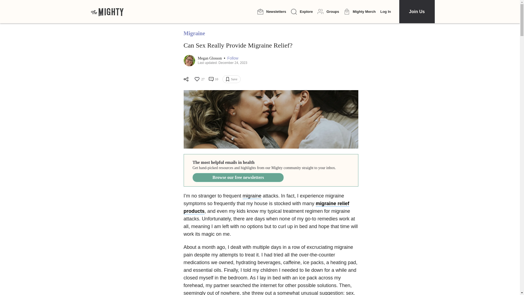 This screenshot has width=524, height=295. I want to click on Browse our free newsletters, so click(238, 178).